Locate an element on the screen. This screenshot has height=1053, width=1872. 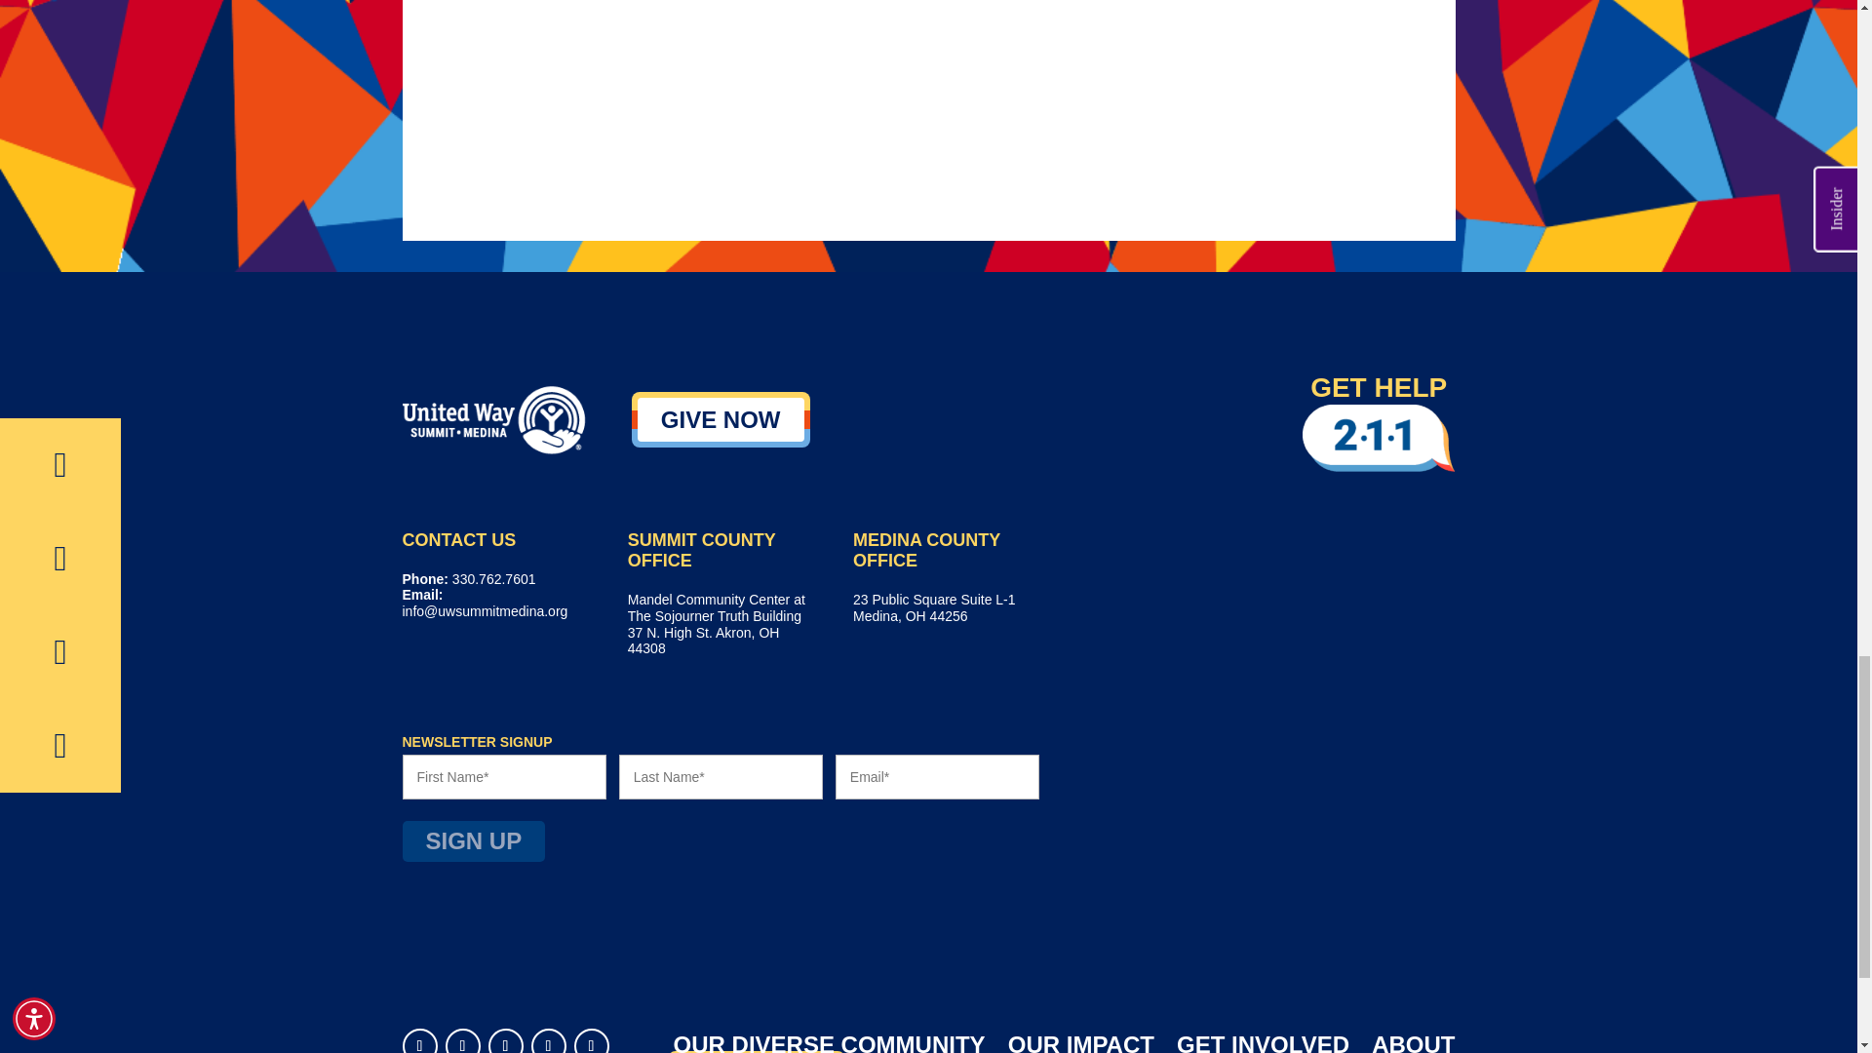
logo-white is located at coordinates (494, 419).